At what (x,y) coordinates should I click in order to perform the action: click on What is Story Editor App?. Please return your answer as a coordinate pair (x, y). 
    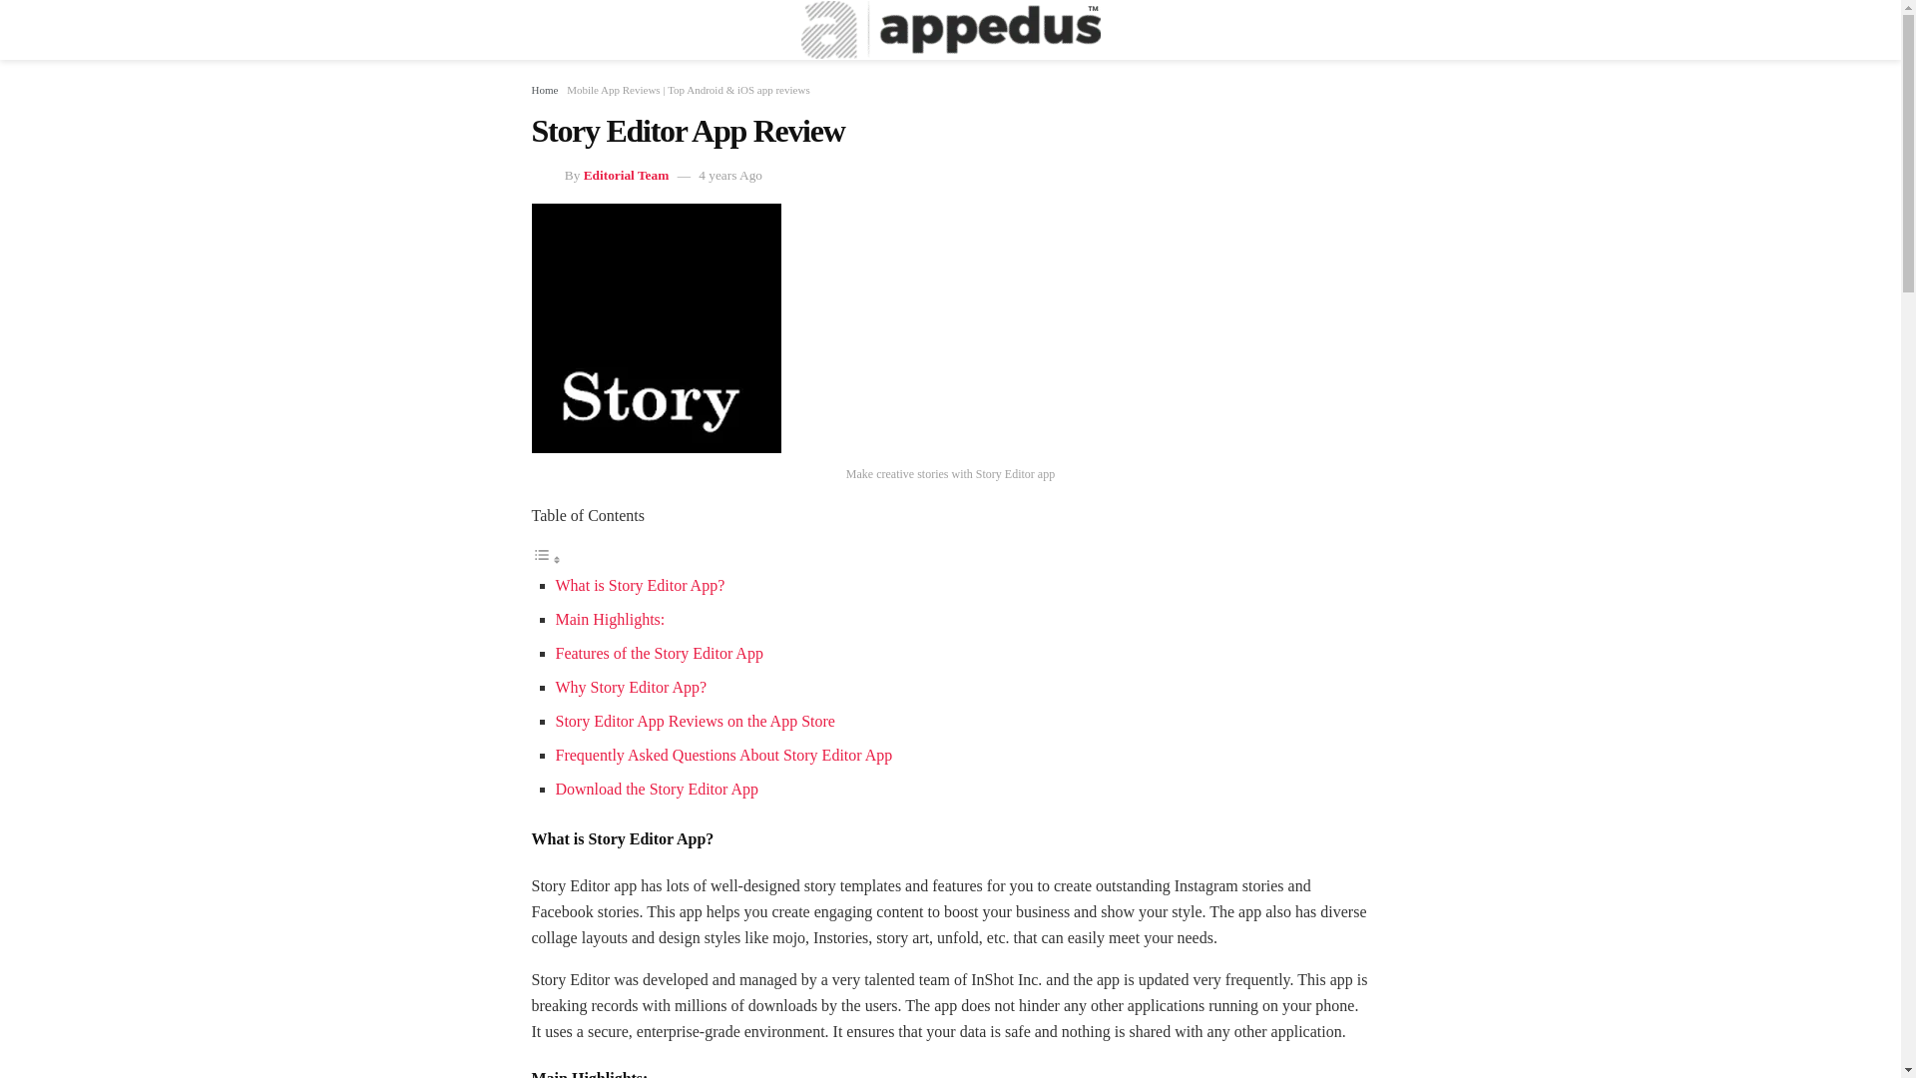
    Looking at the image, I should click on (639, 585).